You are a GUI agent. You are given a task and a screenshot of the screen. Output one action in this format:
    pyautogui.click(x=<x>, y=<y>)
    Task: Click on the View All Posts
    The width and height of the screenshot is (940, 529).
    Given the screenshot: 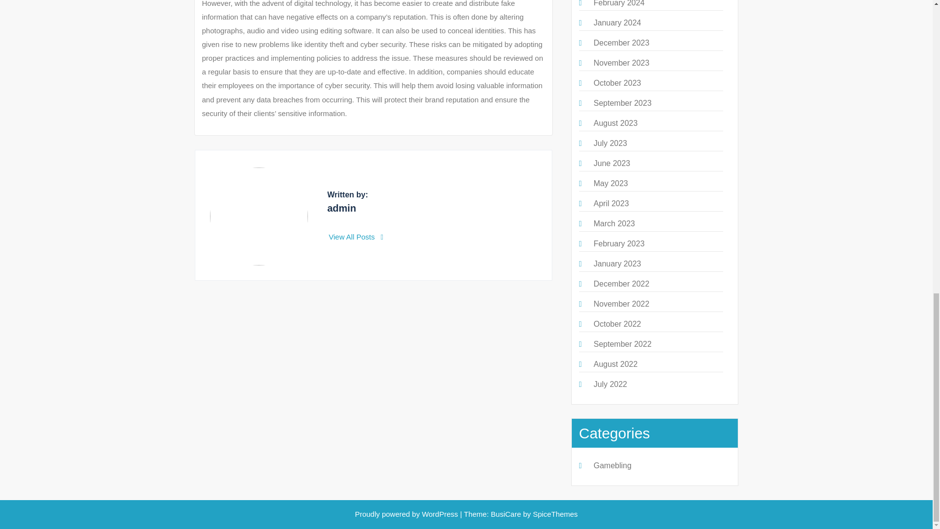 What is the action you would take?
    pyautogui.click(x=356, y=237)
    